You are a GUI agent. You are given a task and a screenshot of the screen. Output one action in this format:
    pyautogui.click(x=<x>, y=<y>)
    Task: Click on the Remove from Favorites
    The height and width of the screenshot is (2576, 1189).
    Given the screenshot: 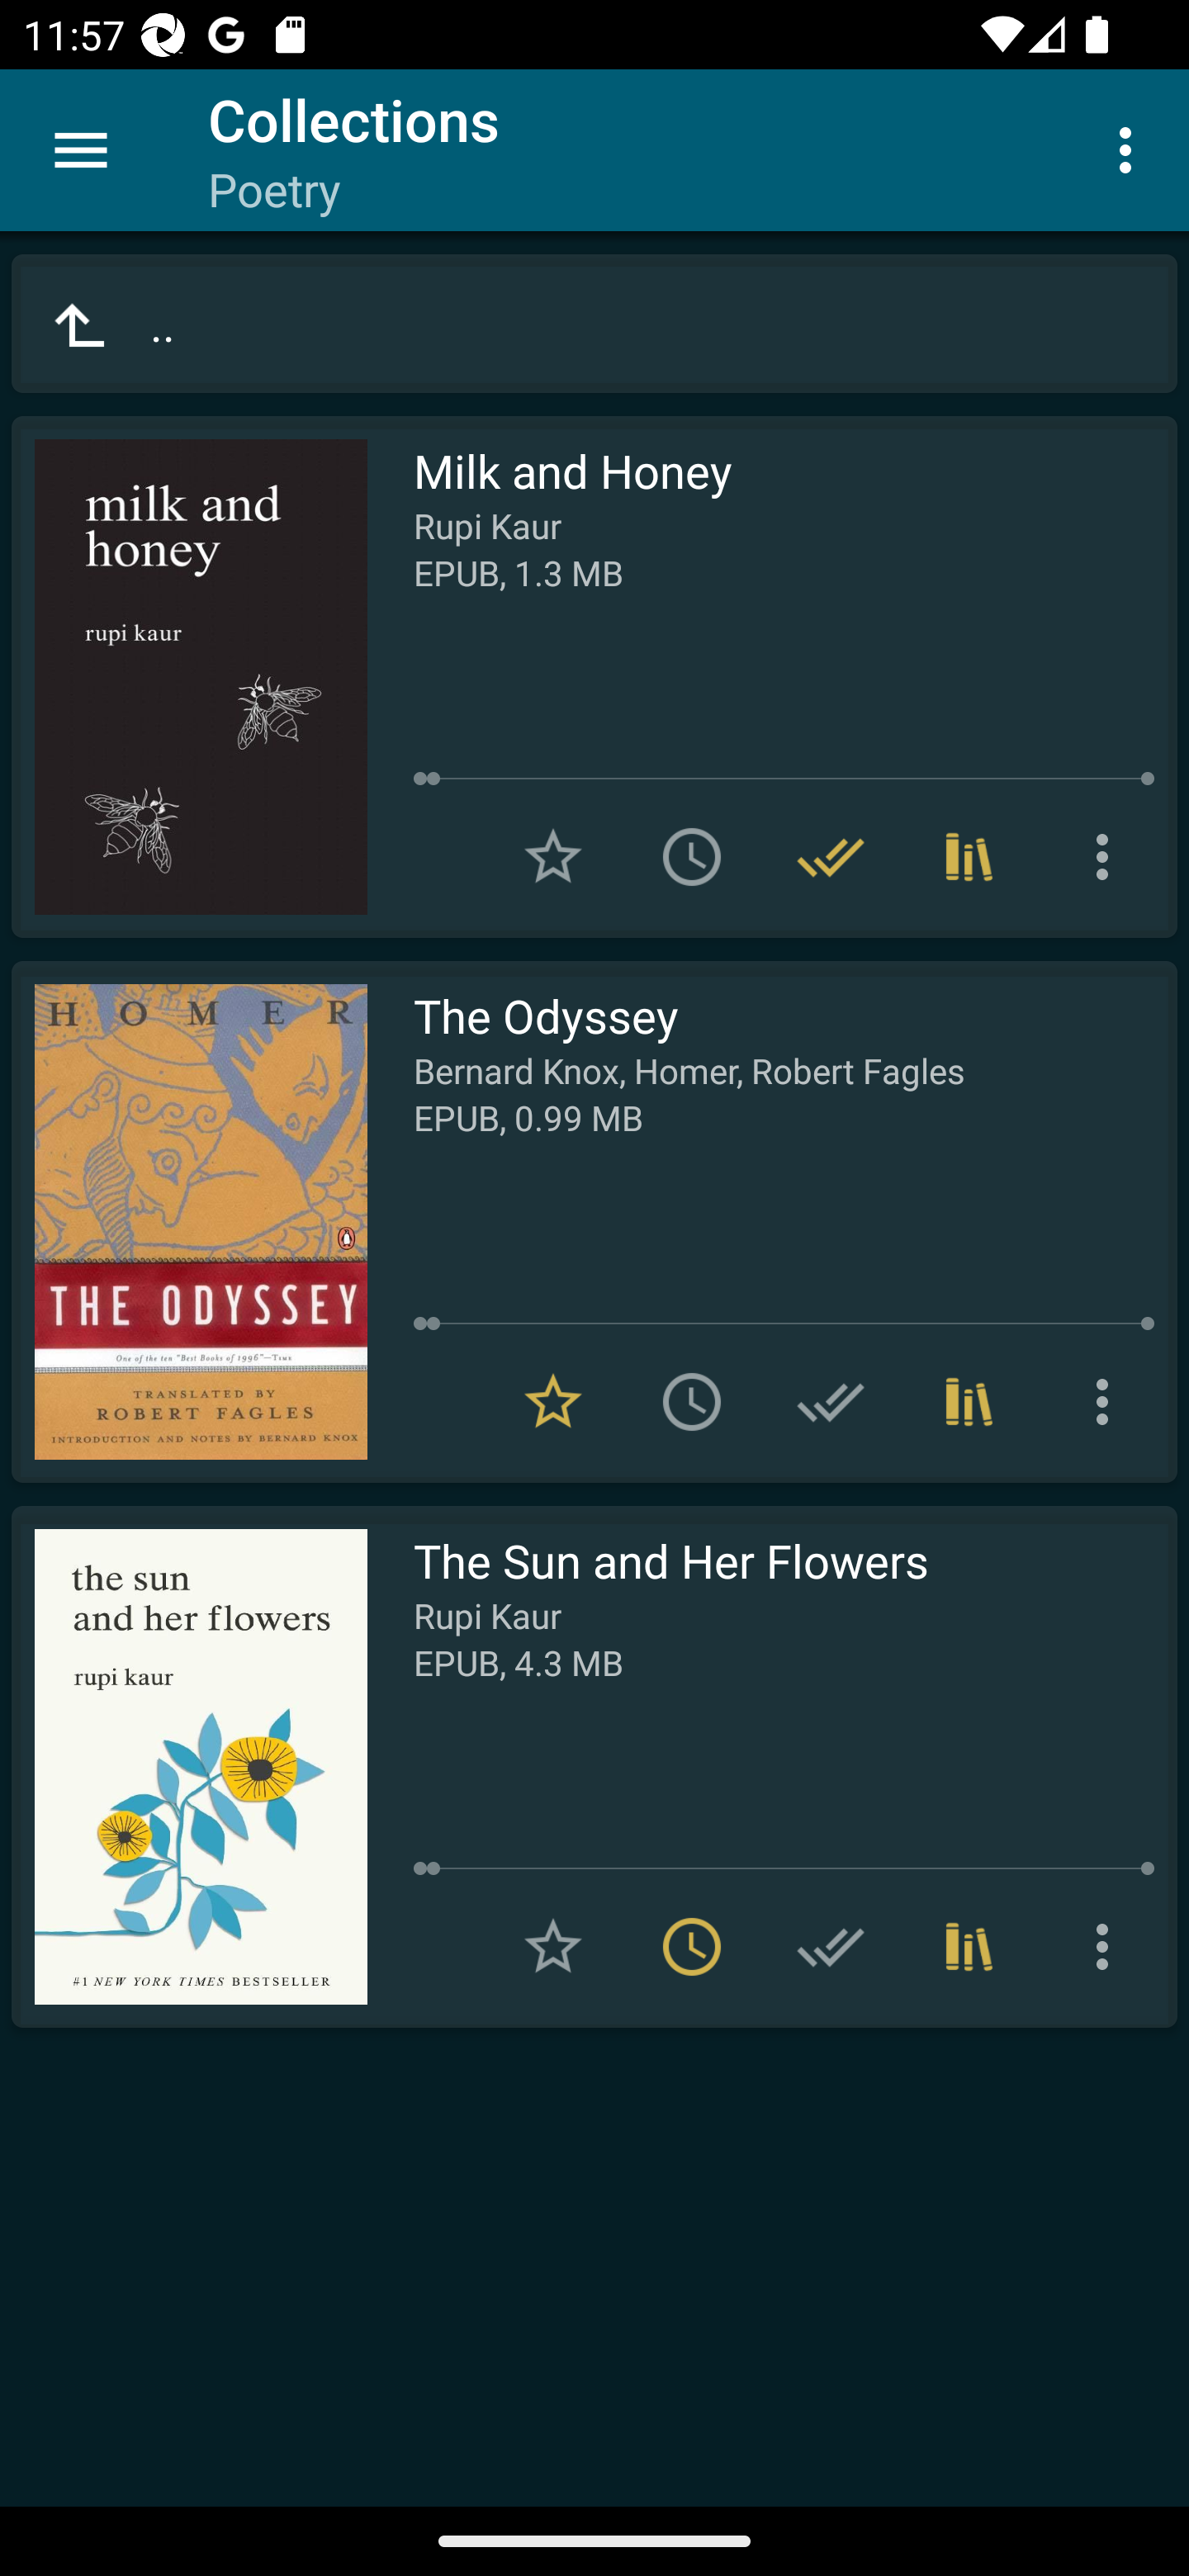 What is the action you would take?
    pyautogui.click(x=553, y=1401)
    